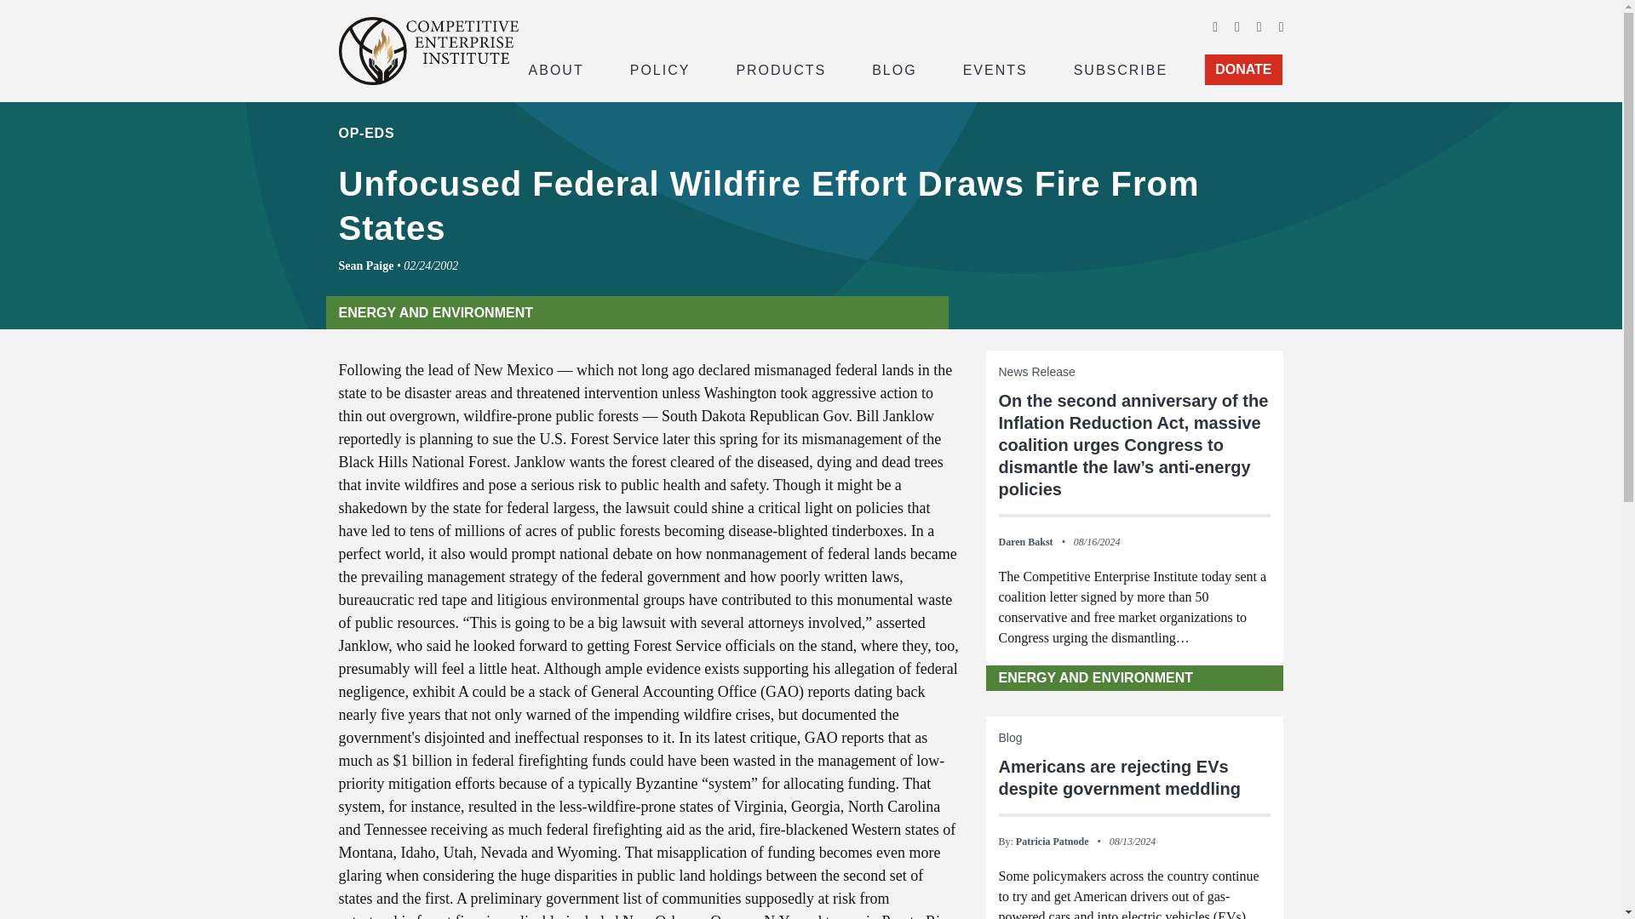 The height and width of the screenshot is (919, 1635). What do you see at coordinates (1243, 70) in the screenshot?
I see `DONATE` at bounding box center [1243, 70].